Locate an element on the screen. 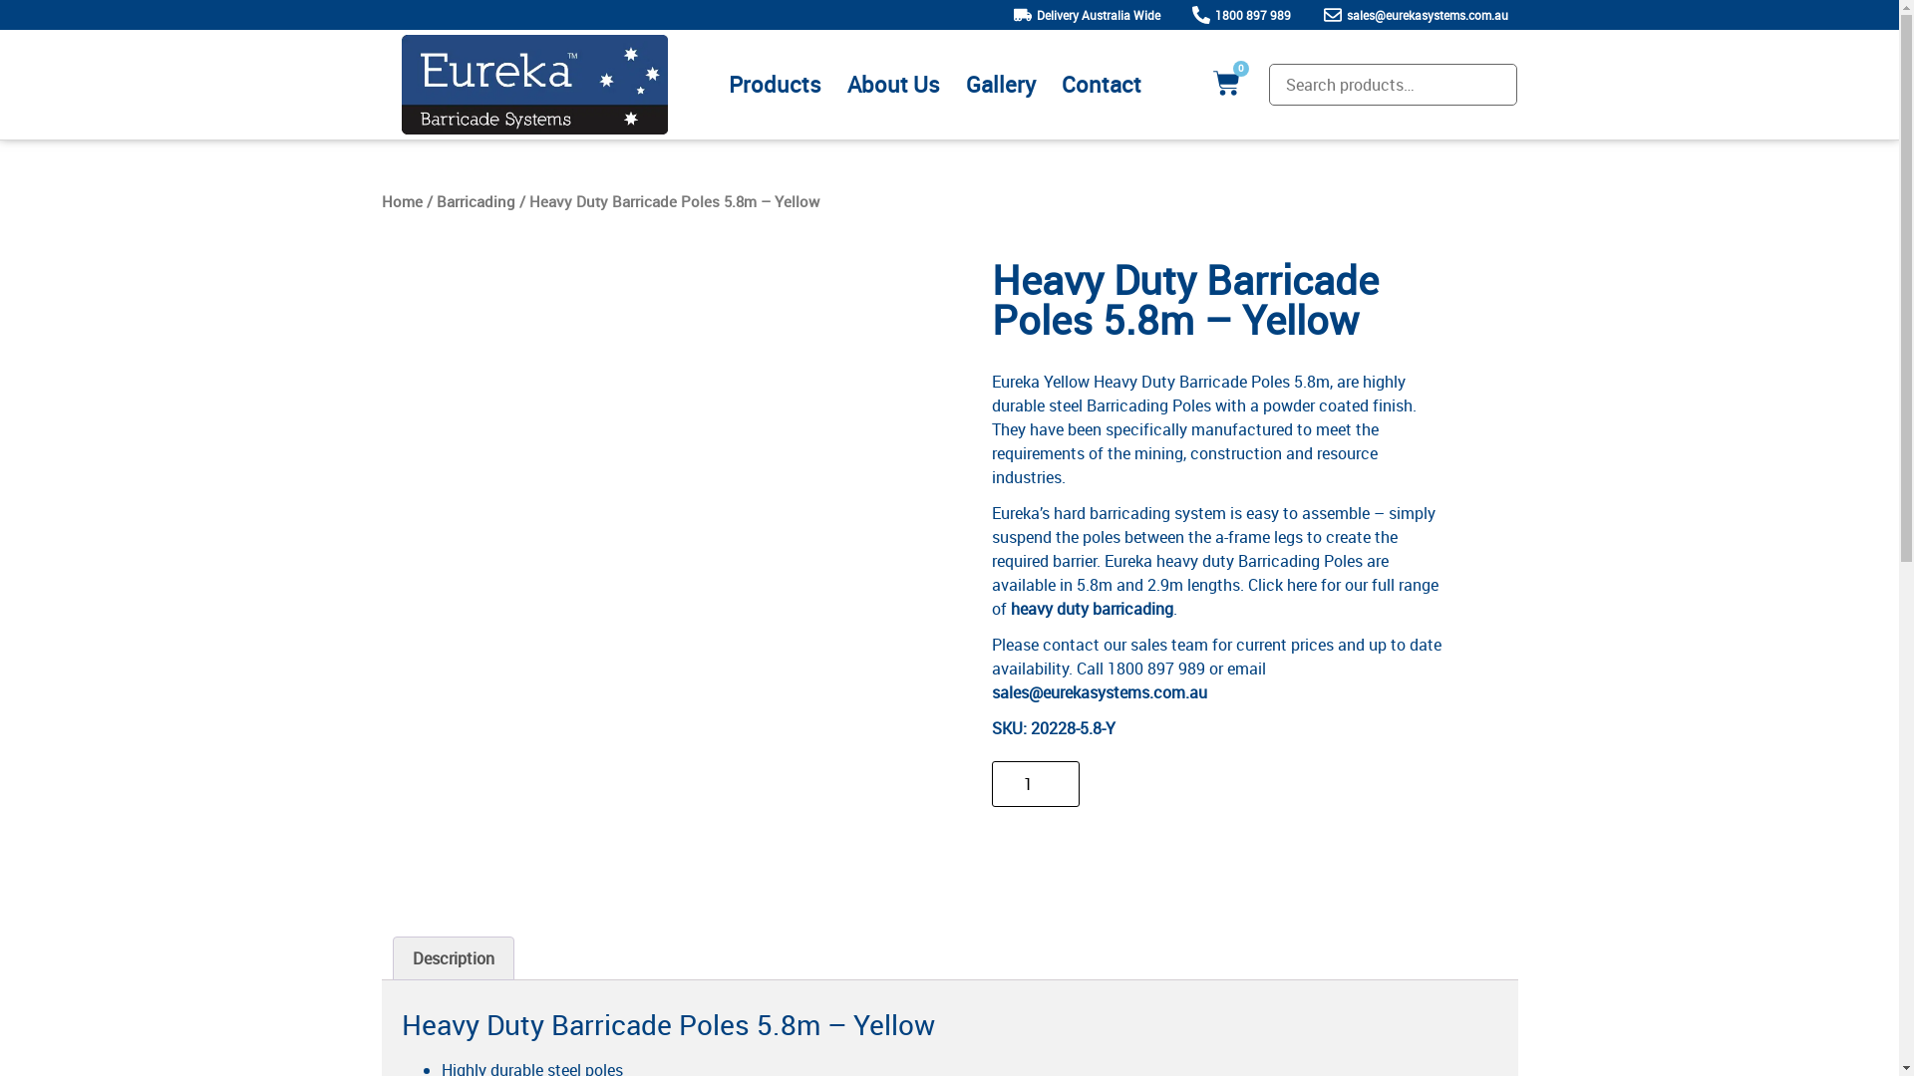 The image size is (1914, 1076). 0 is located at coordinates (1226, 85).